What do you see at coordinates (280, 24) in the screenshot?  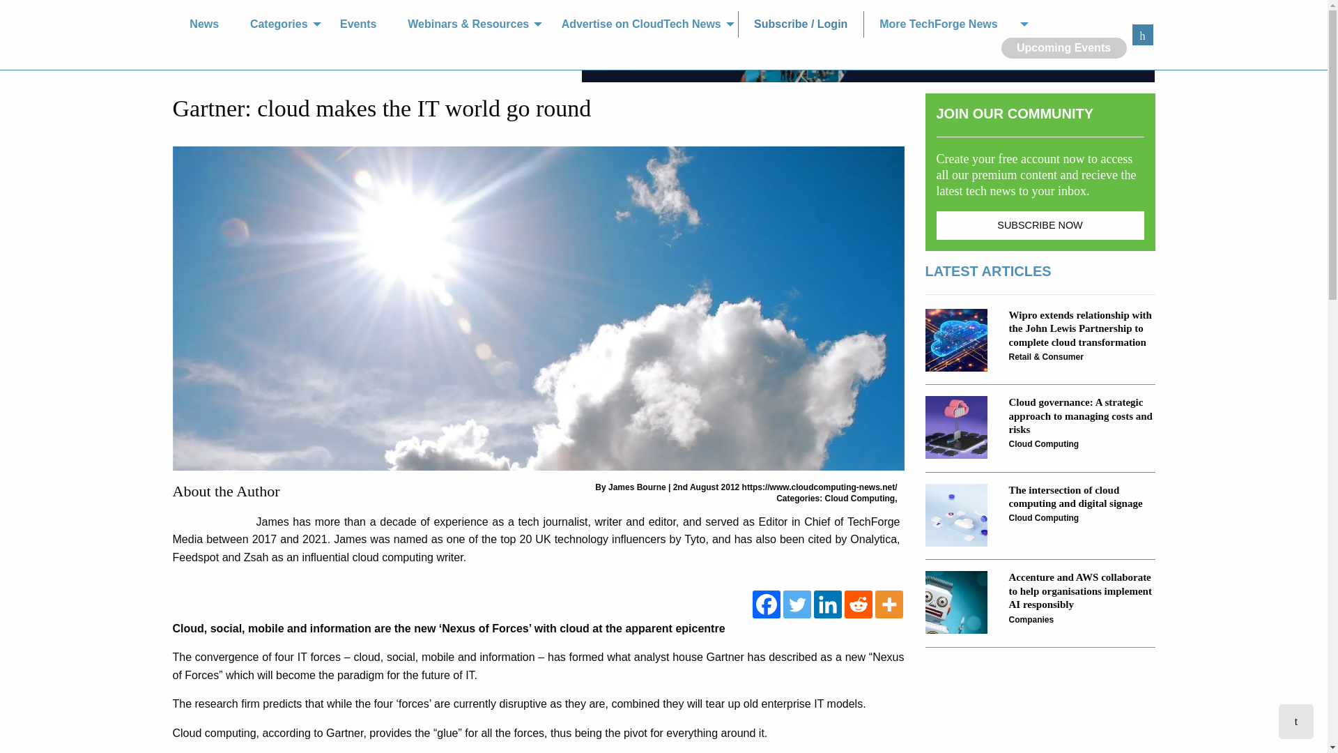 I see `Categories` at bounding box center [280, 24].